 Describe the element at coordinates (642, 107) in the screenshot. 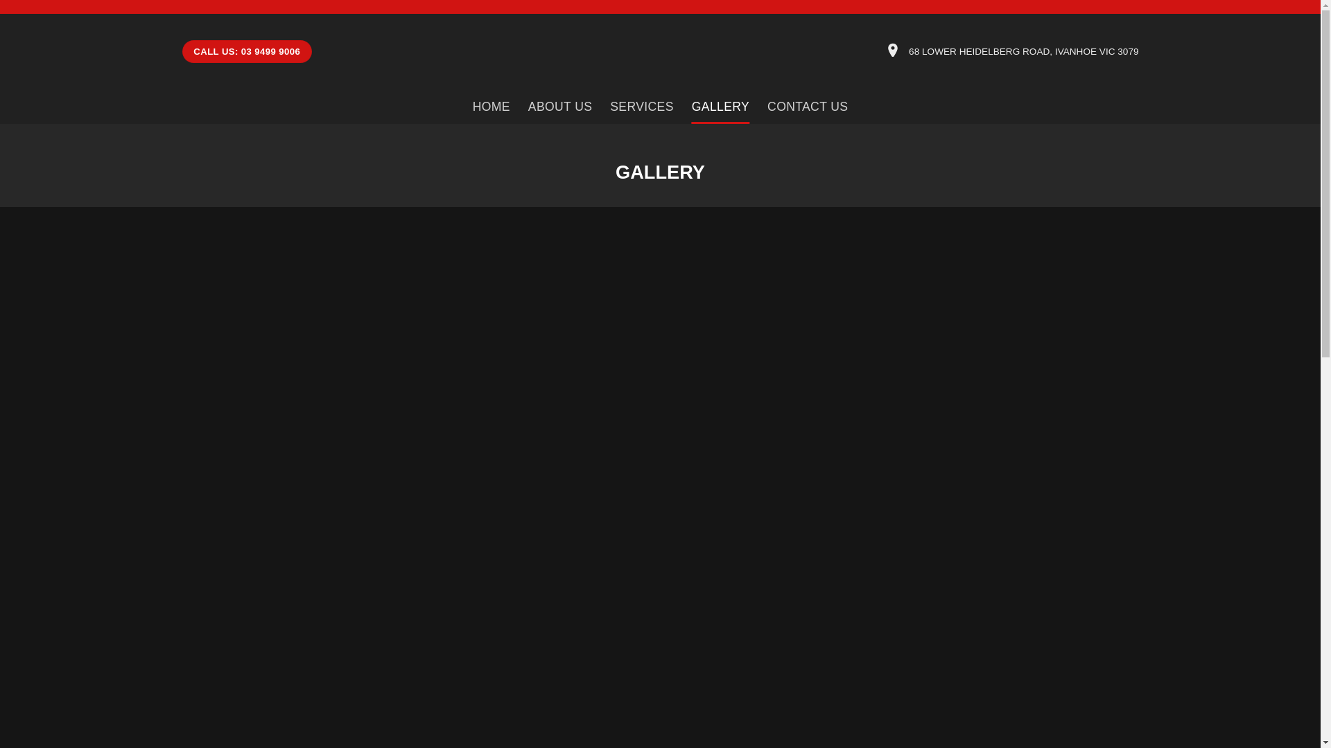

I see `SERVICES` at that location.